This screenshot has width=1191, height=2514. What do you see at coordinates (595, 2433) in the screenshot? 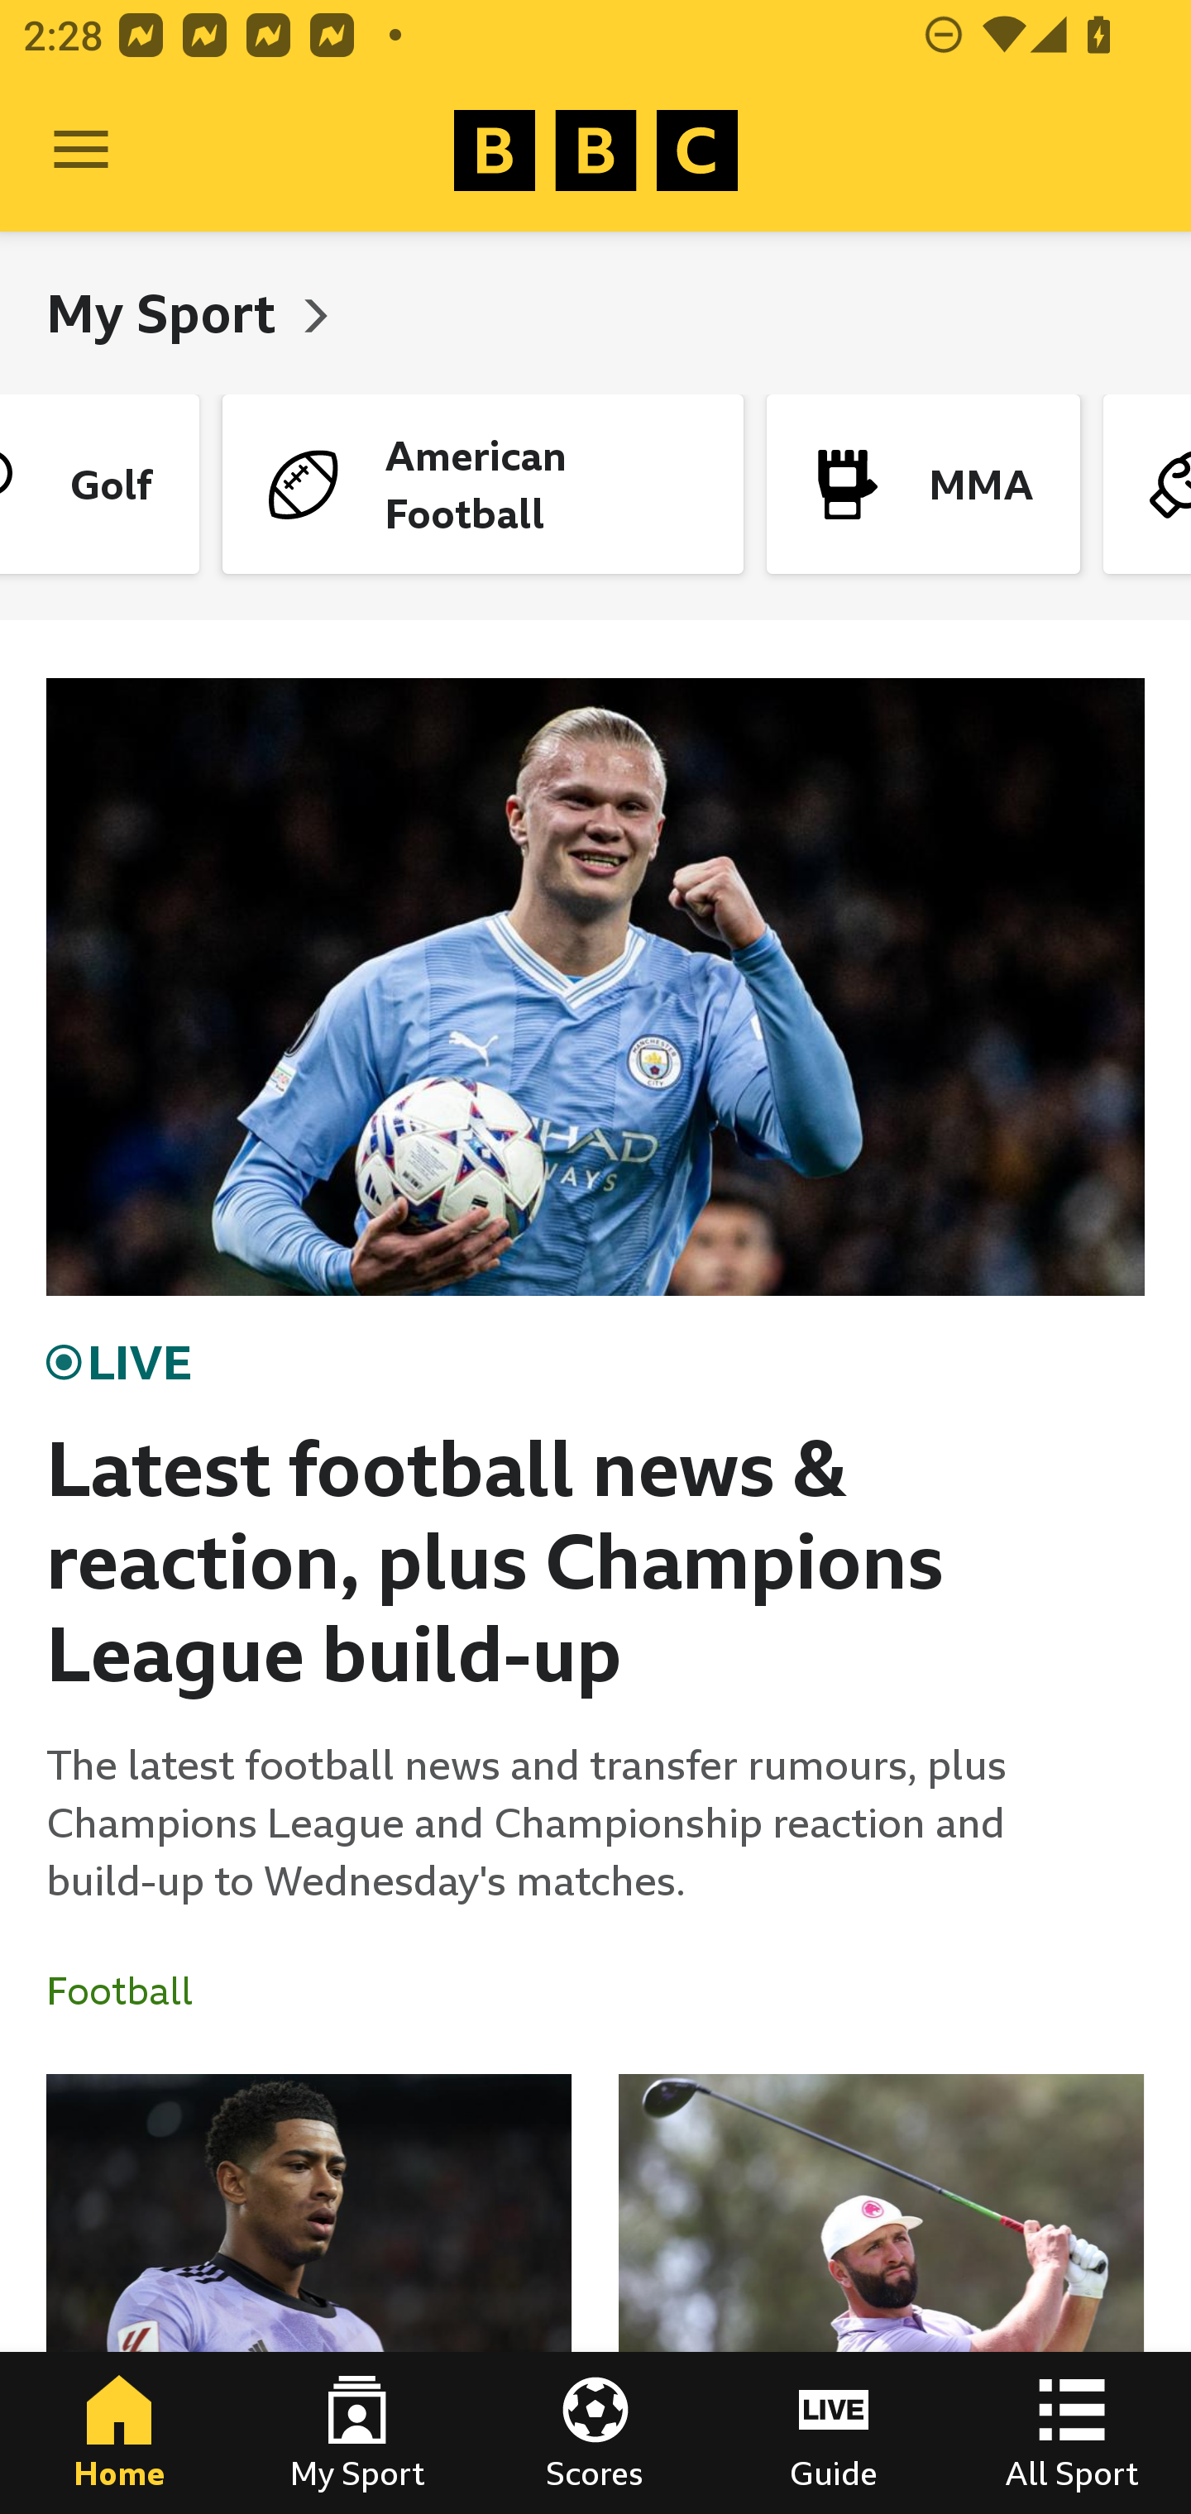
I see `Scores` at bounding box center [595, 2433].